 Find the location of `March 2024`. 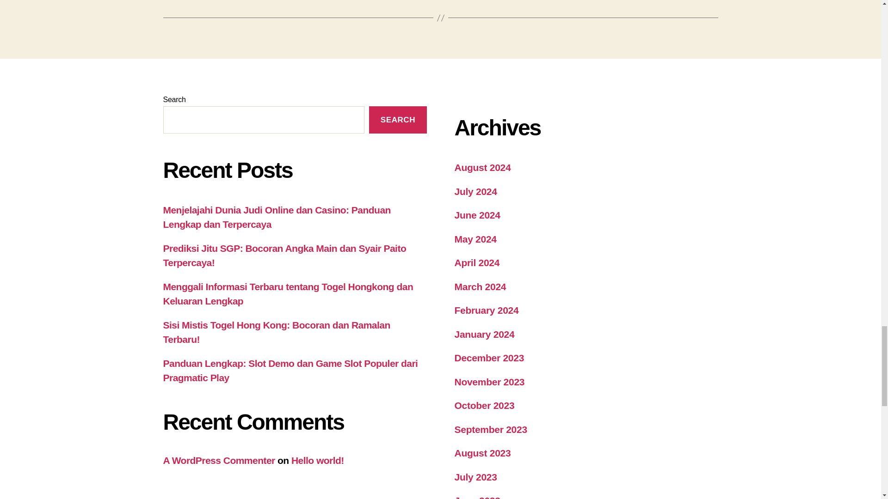

March 2024 is located at coordinates (480, 286).